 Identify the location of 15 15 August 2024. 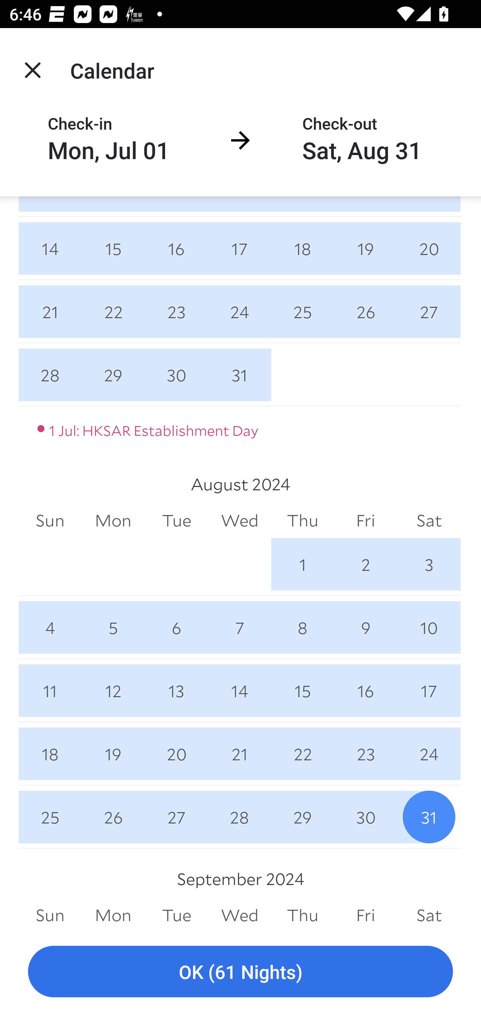
(303, 690).